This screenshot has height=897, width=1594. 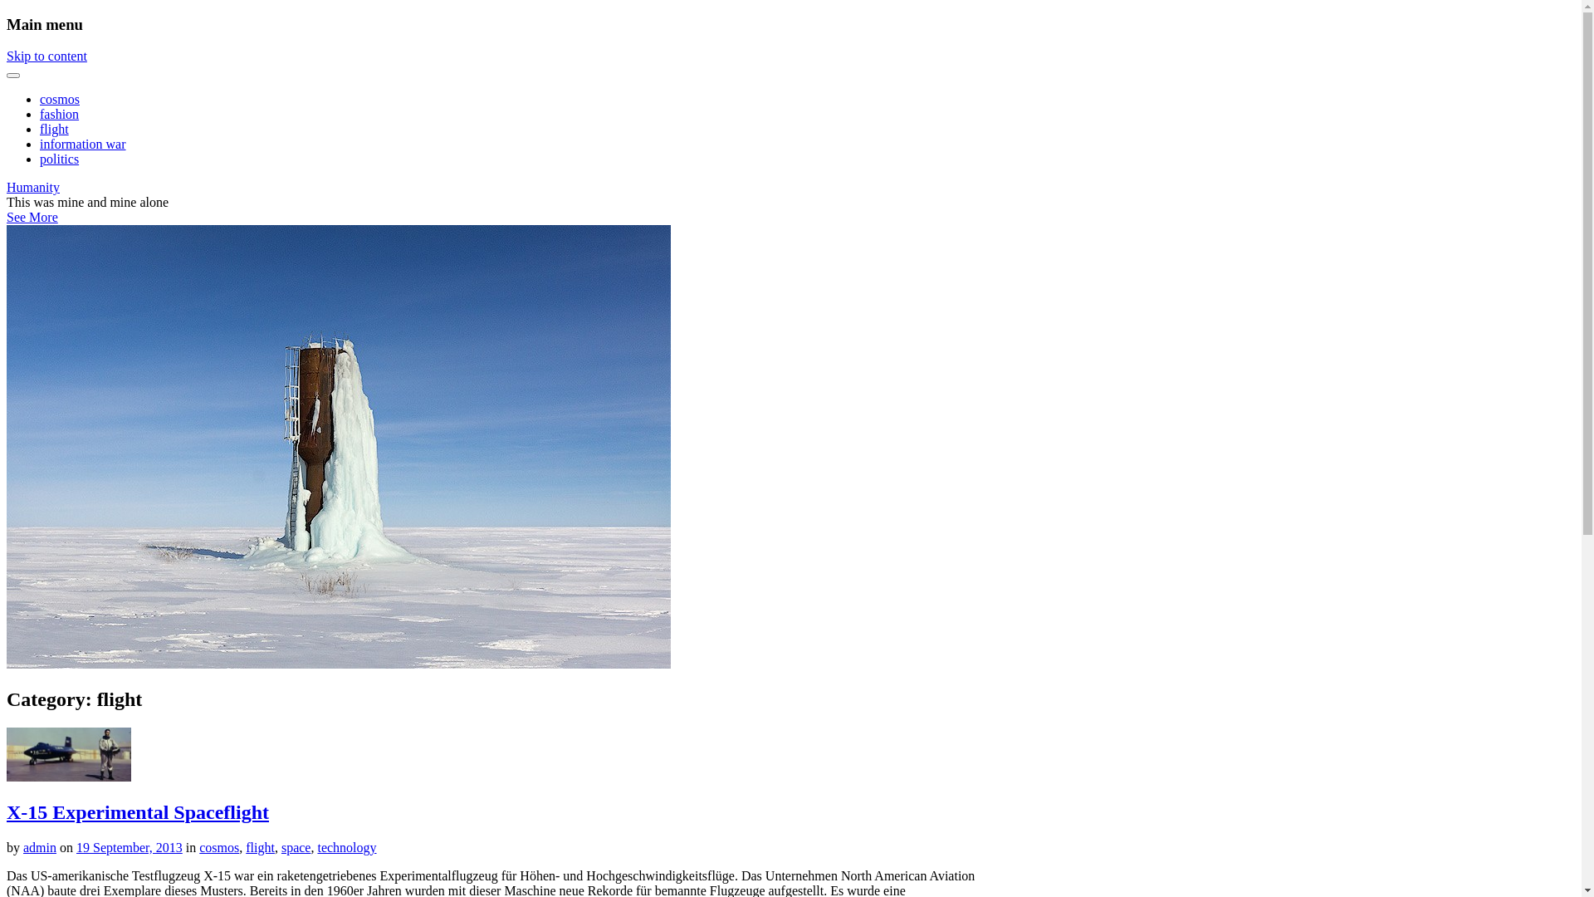 What do you see at coordinates (32, 218) in the screenshot?
I see `See More` at bounding box center [32, 218].